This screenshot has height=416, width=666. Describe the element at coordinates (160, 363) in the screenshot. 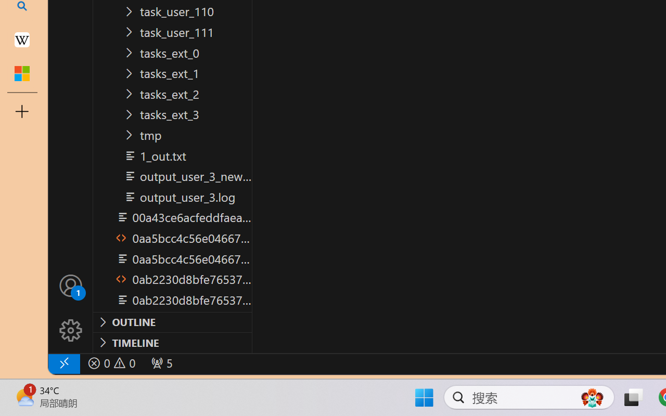

I see `Forwarded Ports: 36301, 47065, 38781, 45817, 50331` at that location.